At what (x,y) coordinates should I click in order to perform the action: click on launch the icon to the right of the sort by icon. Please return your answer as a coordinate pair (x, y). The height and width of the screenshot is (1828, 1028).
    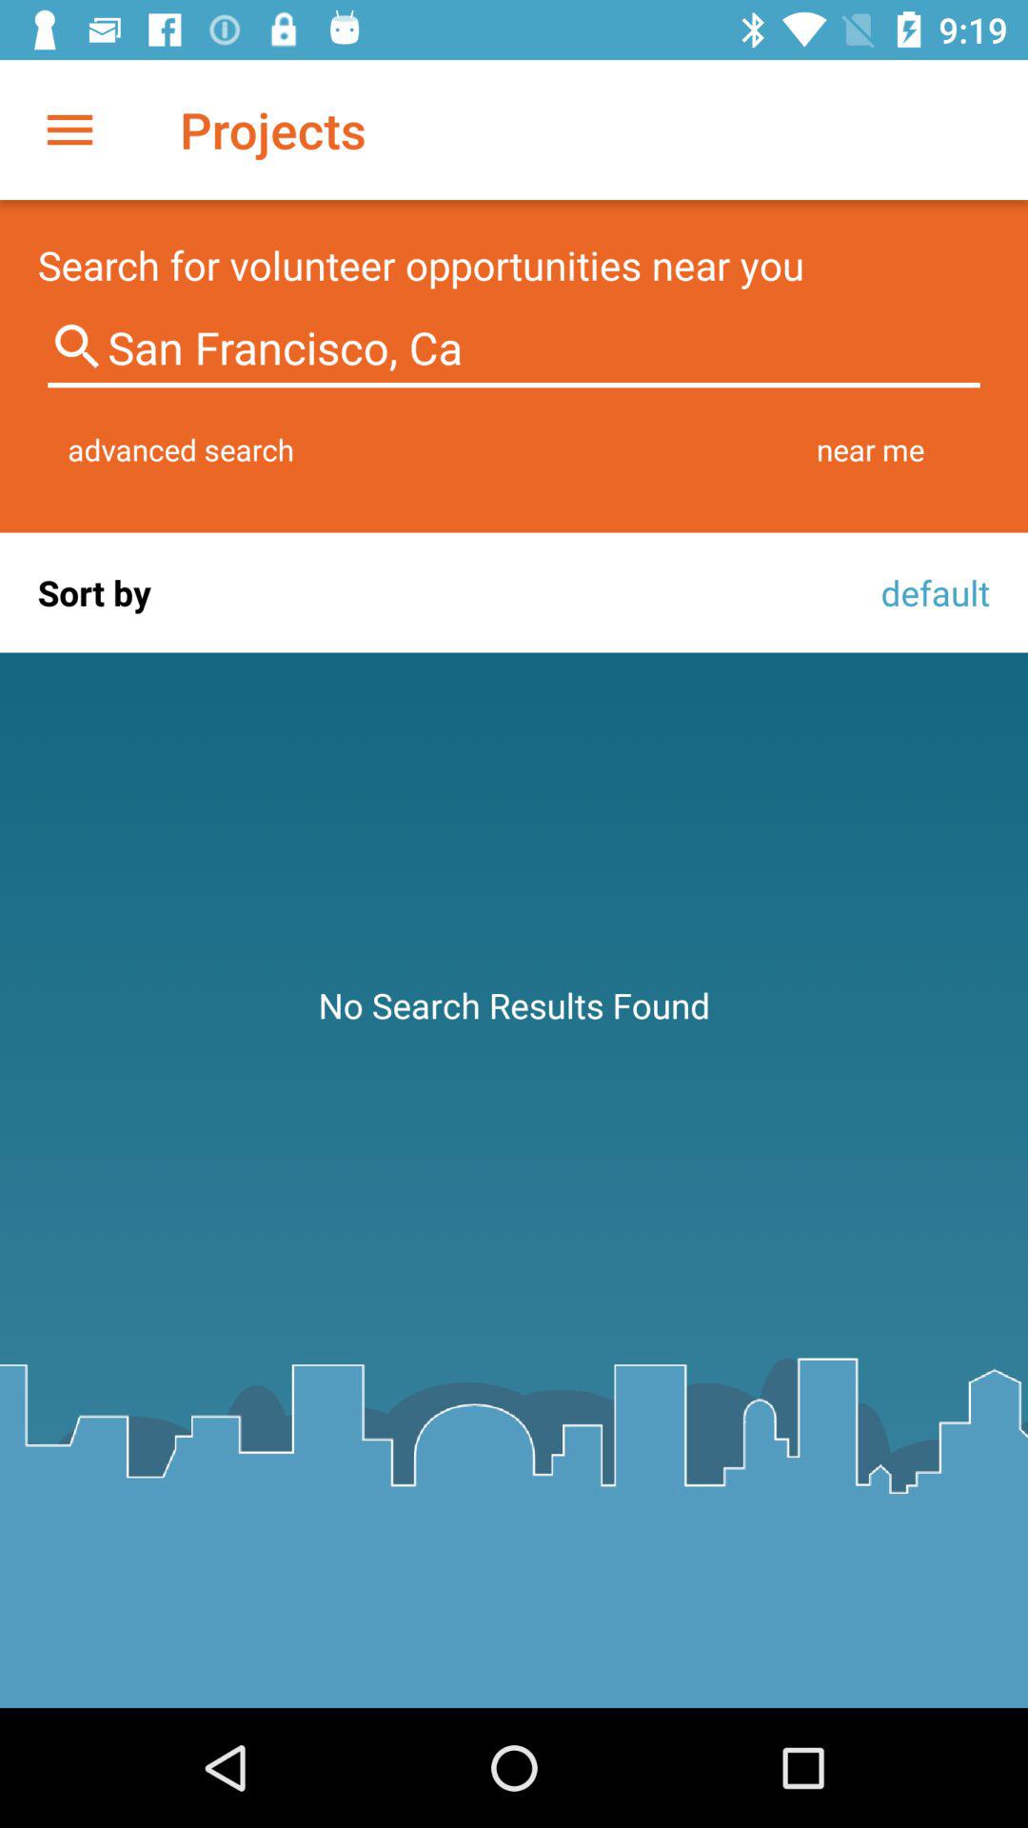
    Looking at the image, I should click on (930, 592).